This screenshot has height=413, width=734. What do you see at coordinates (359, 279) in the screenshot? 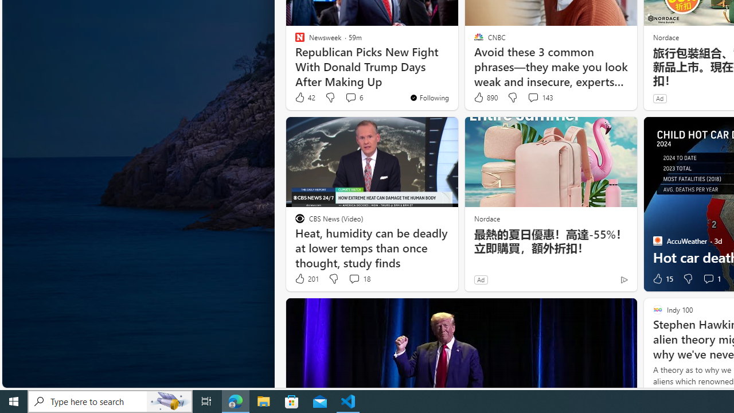
I see `View comments 18 Comment` at bounding box center [359, 279].